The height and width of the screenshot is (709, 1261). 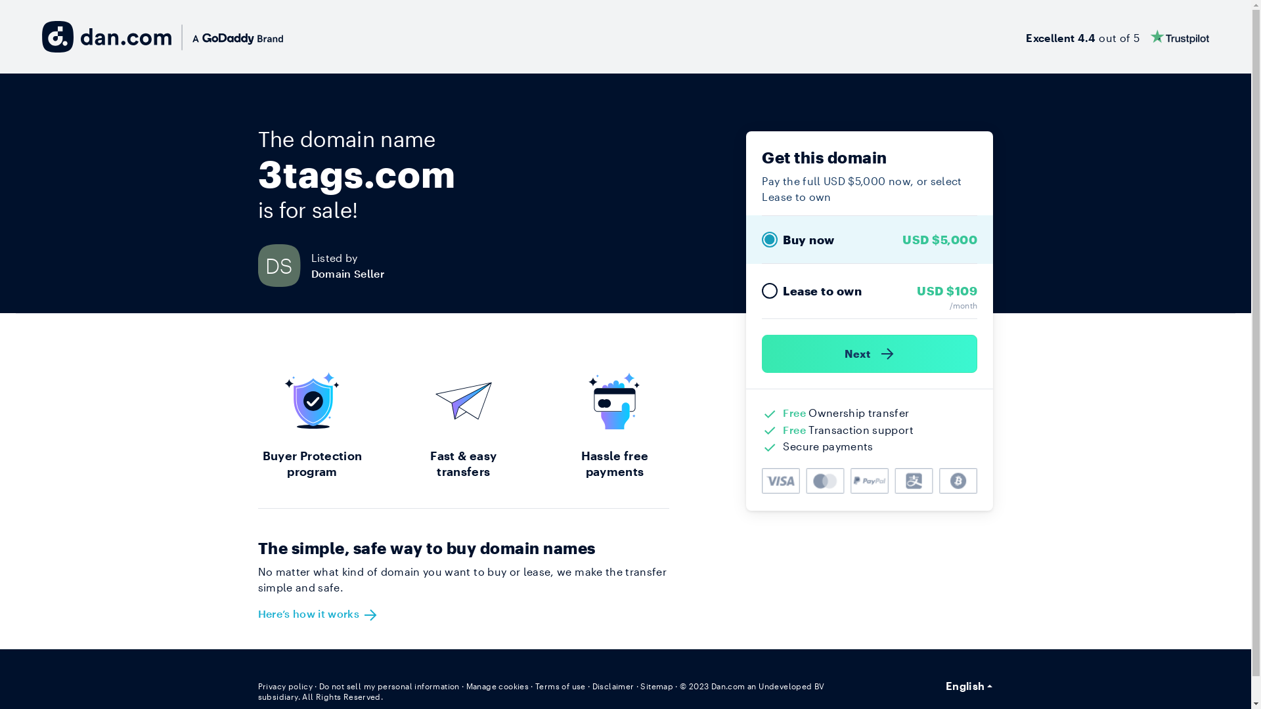 I want to click on Sitemap, so click(x=657, y=686).